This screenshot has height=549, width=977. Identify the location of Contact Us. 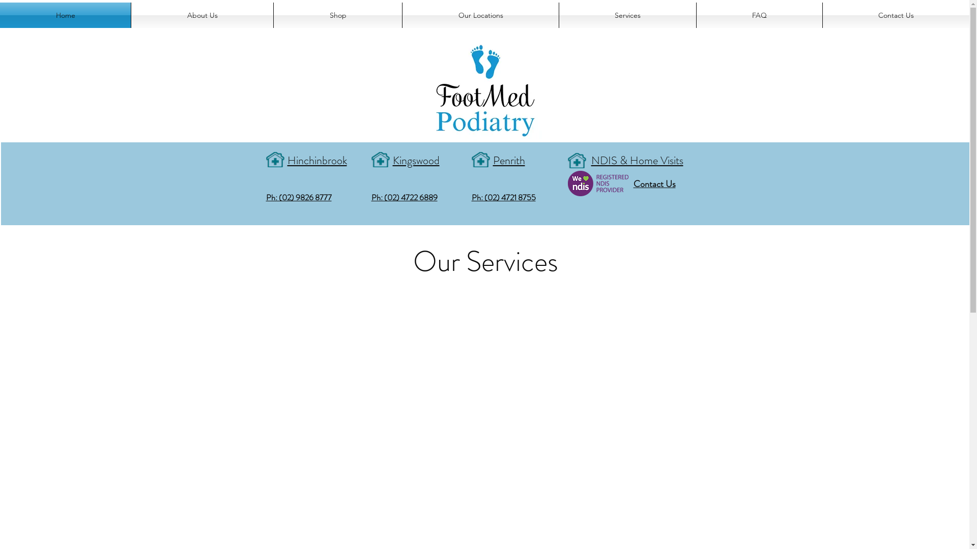
(896, 15).